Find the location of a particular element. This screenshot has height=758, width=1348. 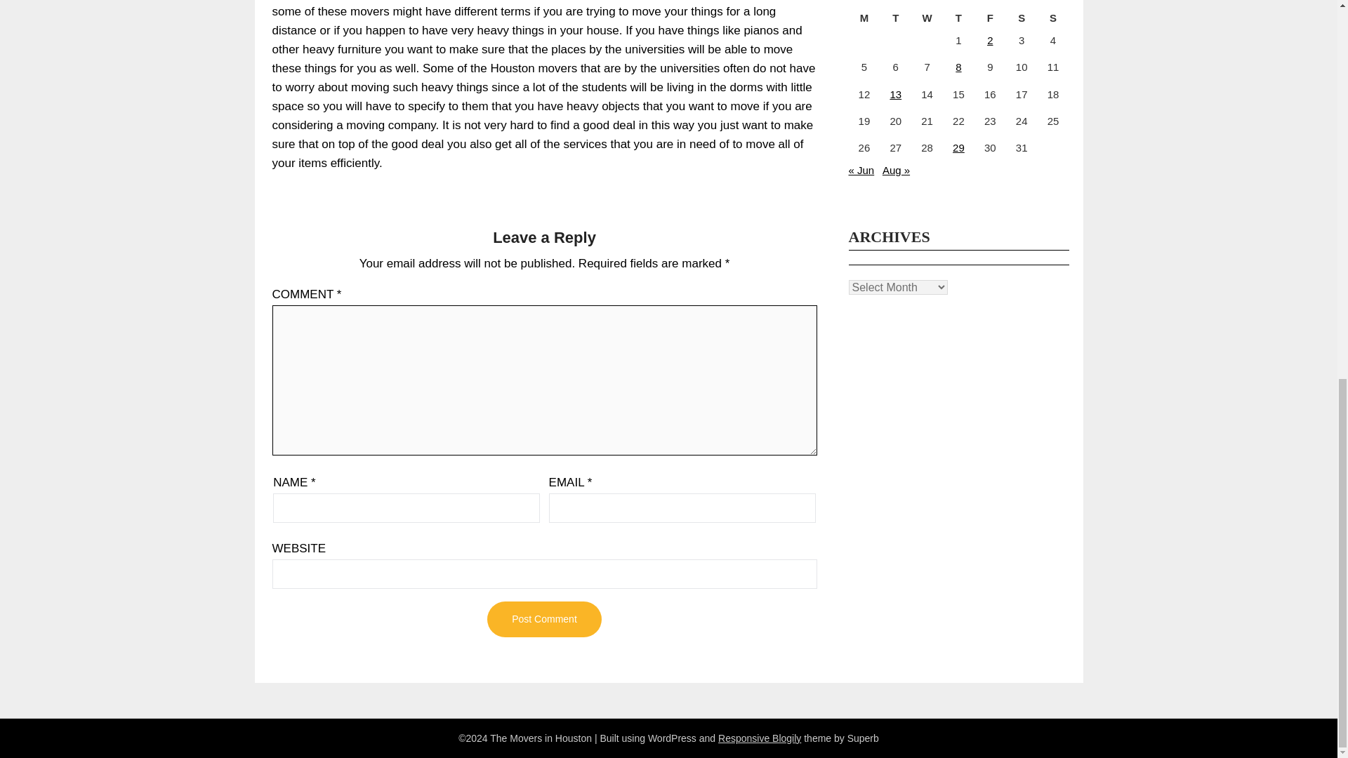

Wednesday is located at coordinates (927, 18).